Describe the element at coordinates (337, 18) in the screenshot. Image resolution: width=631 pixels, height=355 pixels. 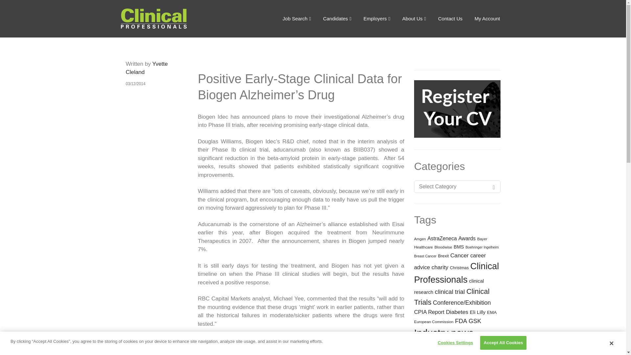
I see `Candidates` at that location.